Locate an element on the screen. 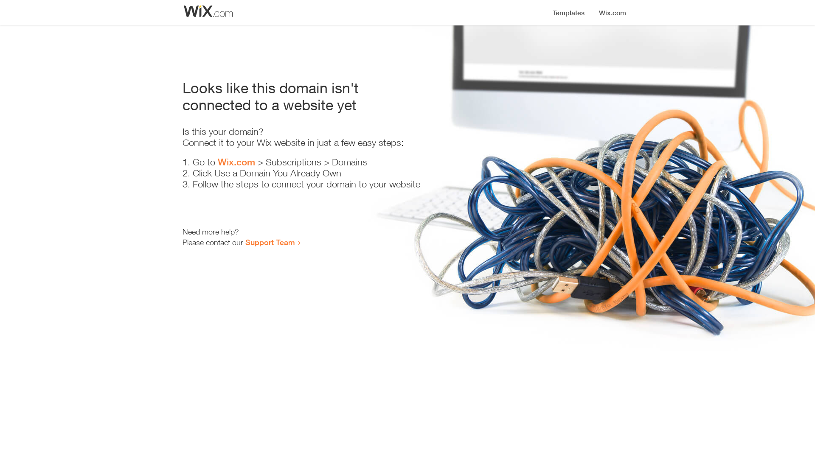  Support Team is located at coordinates (270, 242).